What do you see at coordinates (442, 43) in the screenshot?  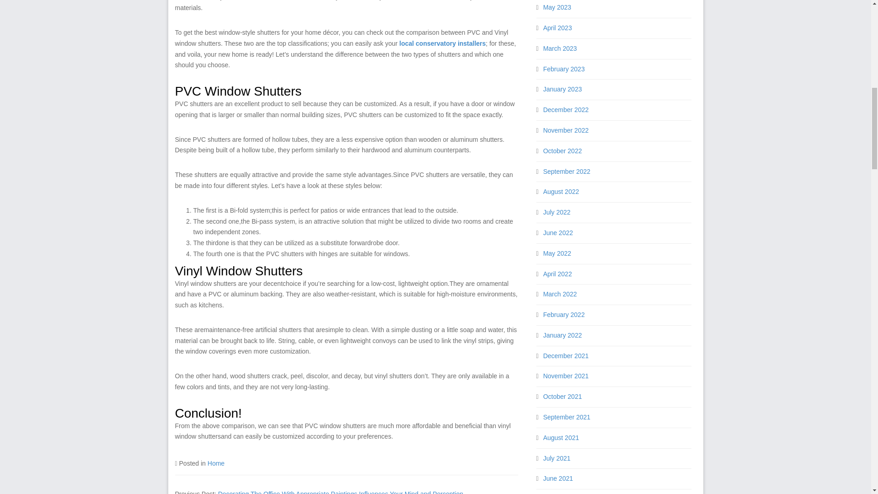 I see `local conservatory installers` at bounding box center [442, 43].